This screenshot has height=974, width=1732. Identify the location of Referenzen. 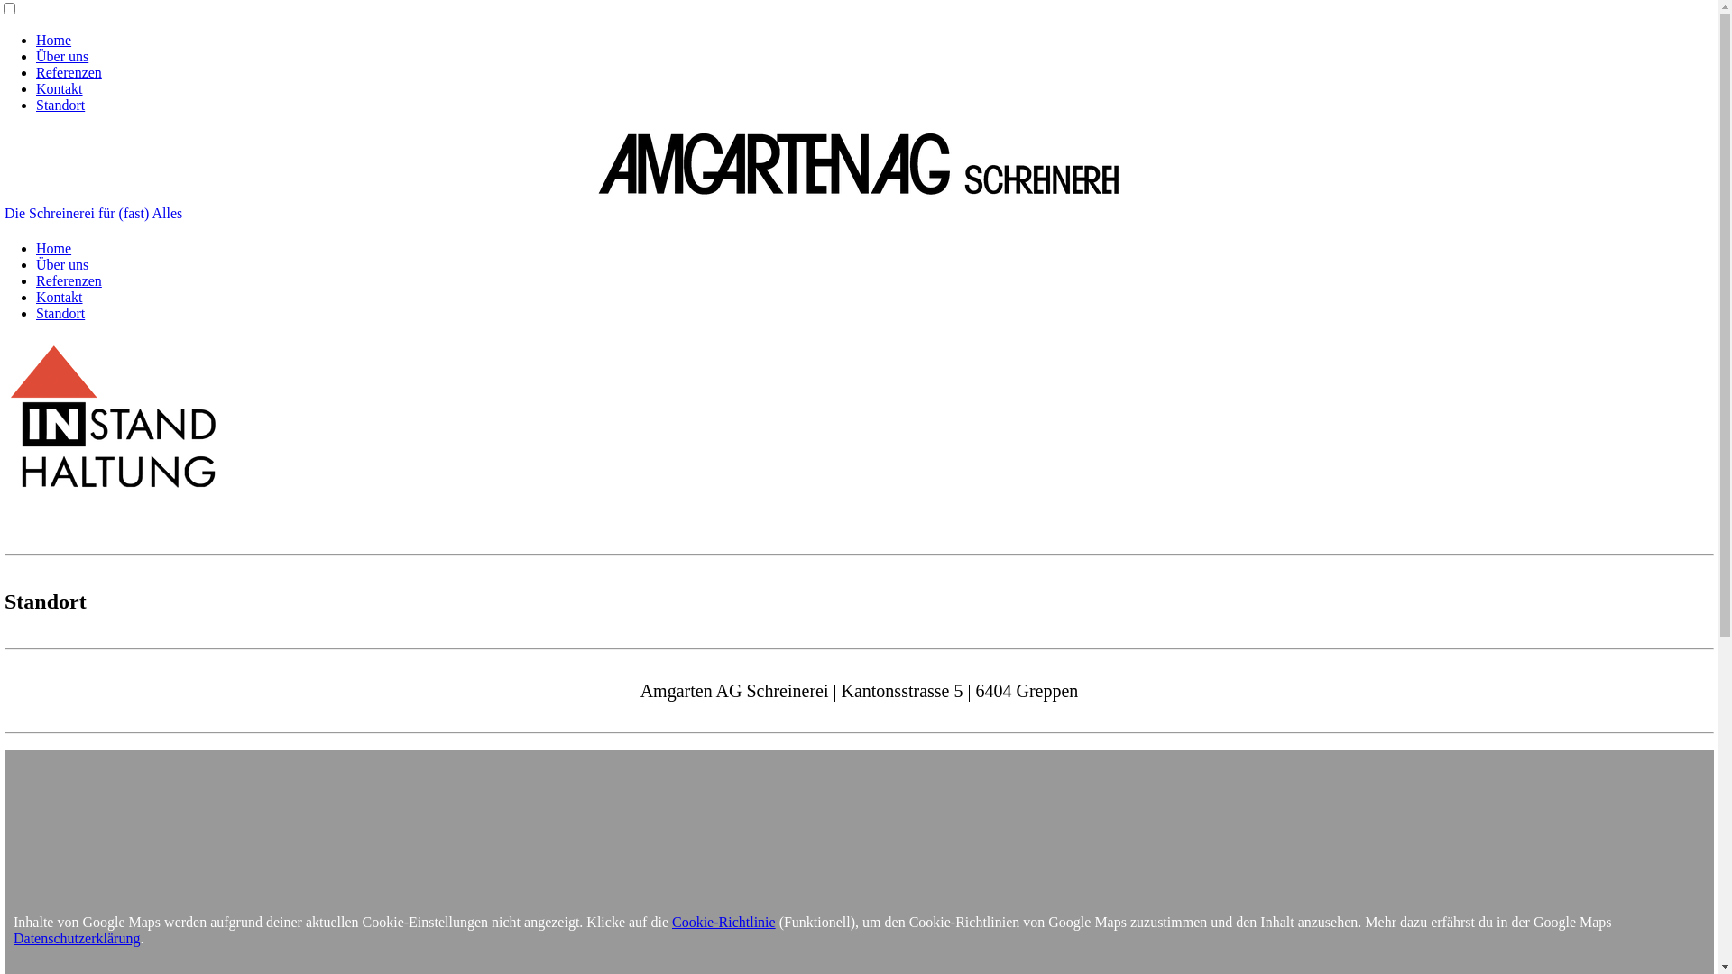
(69, 72).